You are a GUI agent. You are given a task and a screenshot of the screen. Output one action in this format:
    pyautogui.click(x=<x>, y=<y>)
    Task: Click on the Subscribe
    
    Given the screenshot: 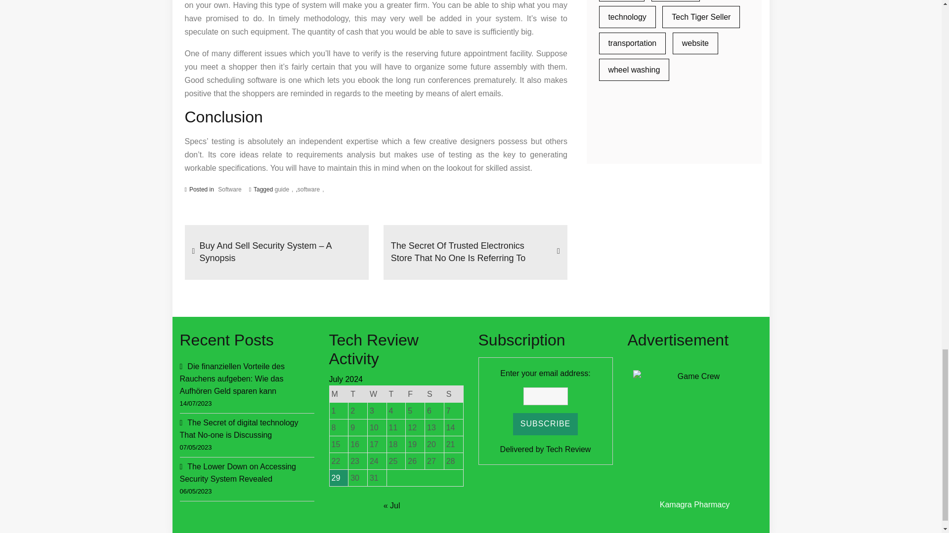 What is the action you would take?
    pyautogui.click(x=546, y=424)
    